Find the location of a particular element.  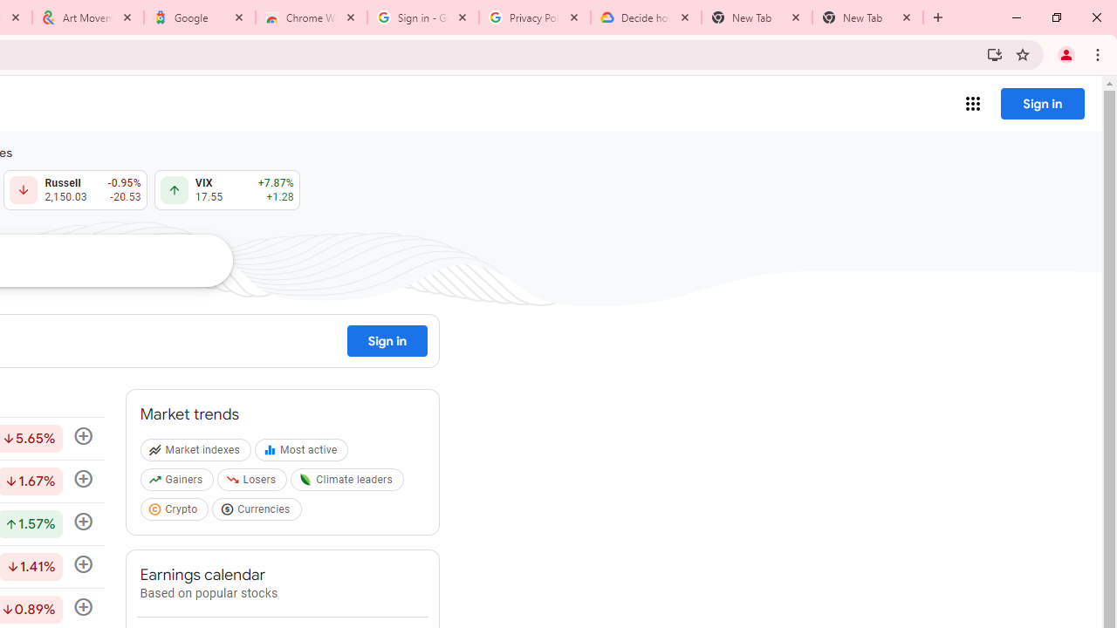

New Tab is located at coordinates (867, 17).